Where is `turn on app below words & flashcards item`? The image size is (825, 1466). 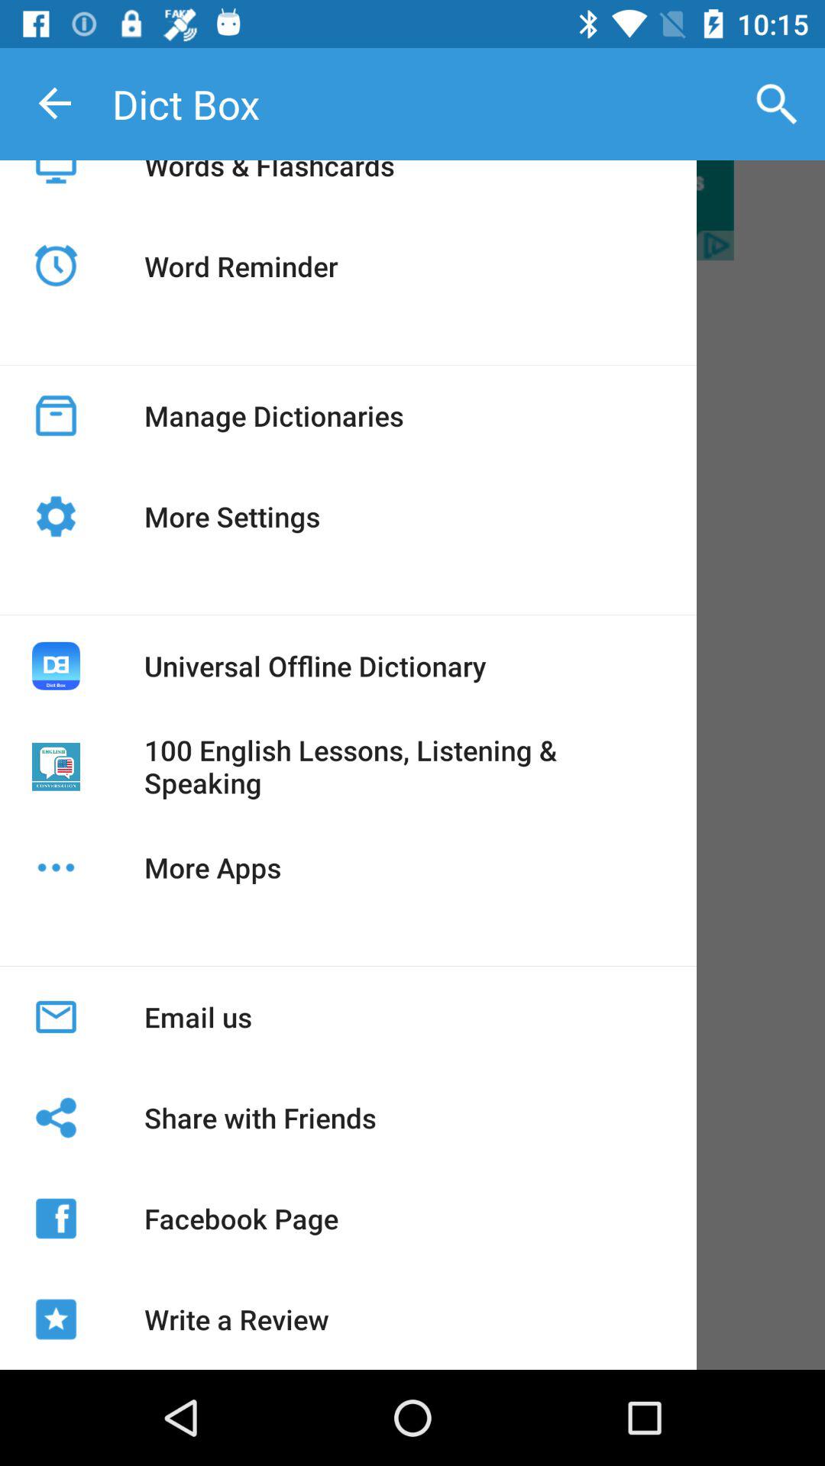 turn on app below words & flashcards item is located at coordinates (241, 266).